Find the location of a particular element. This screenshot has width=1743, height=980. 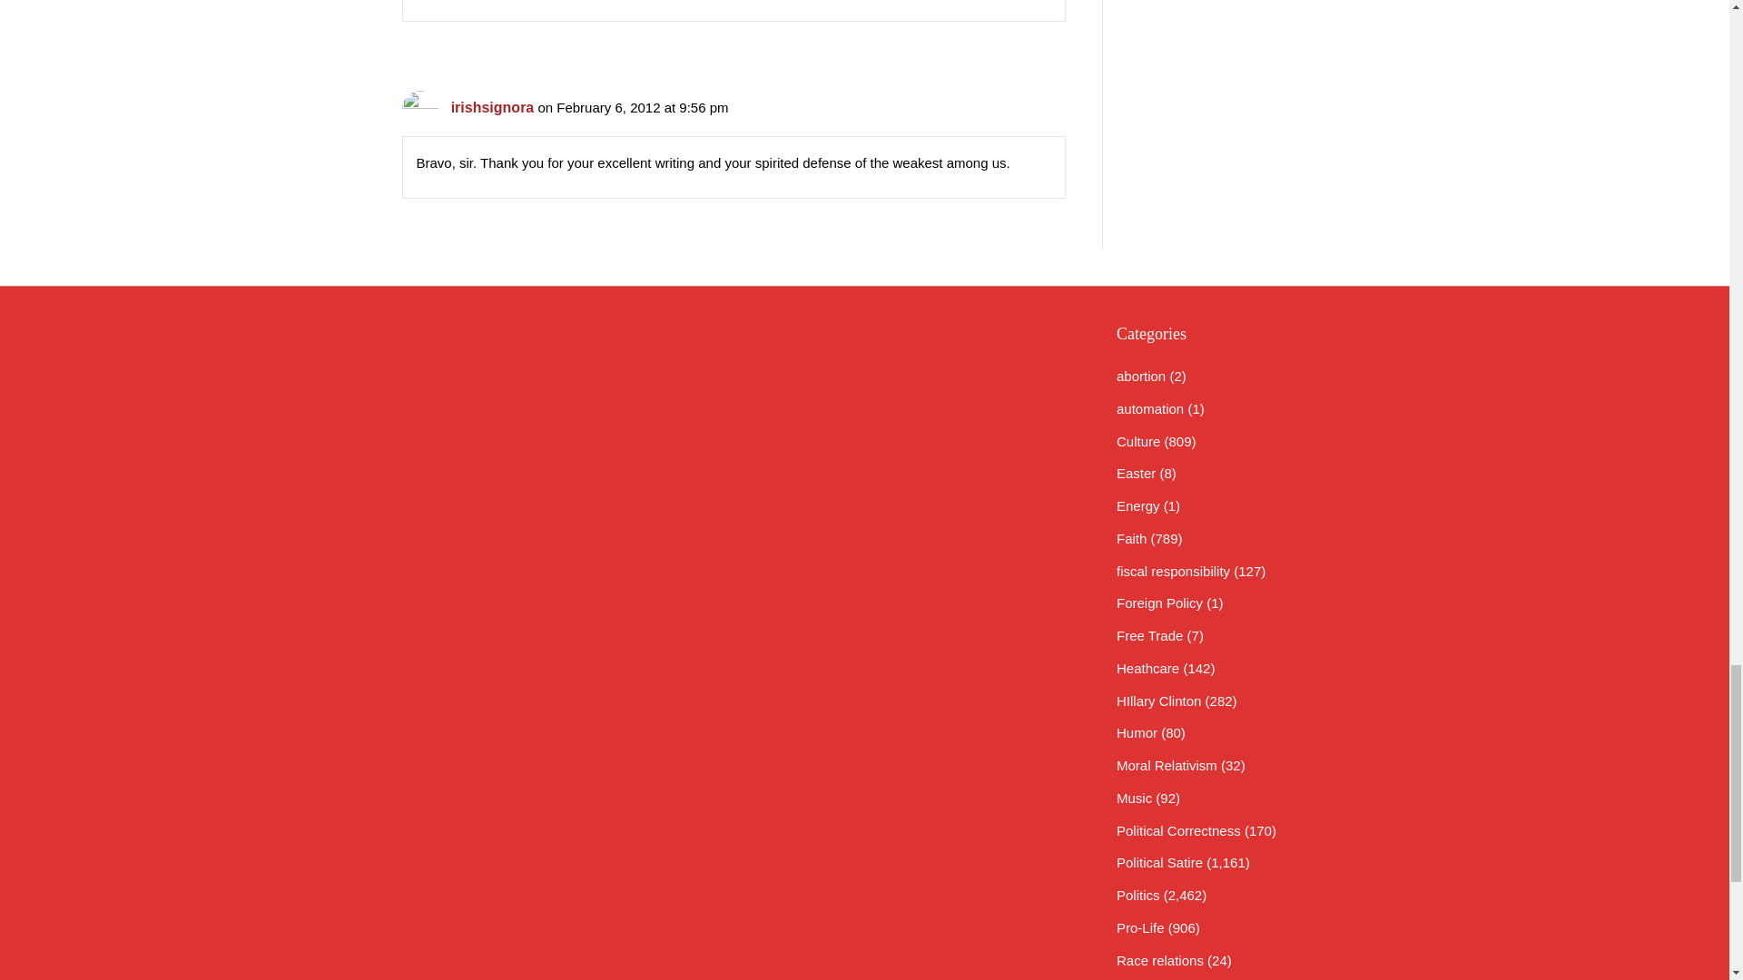

Easter is located at coordinates (1136, 474).